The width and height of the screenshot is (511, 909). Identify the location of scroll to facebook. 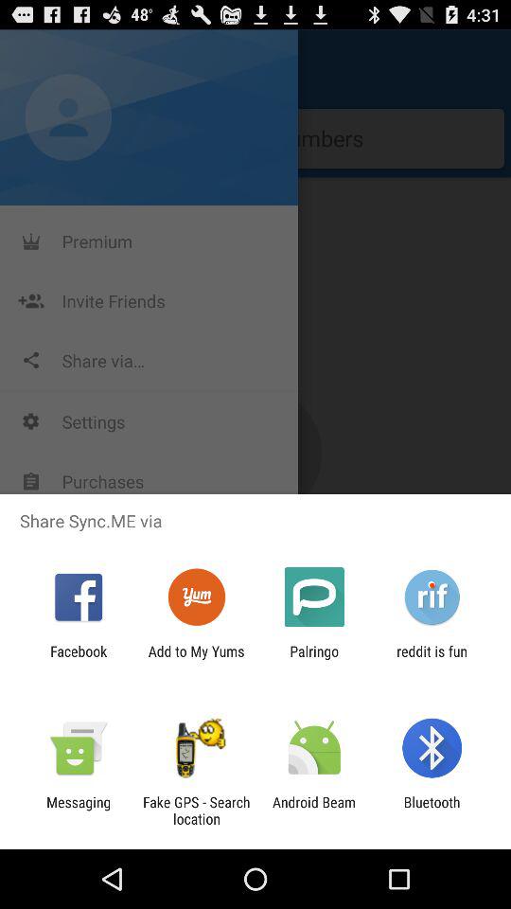
(79, 659).